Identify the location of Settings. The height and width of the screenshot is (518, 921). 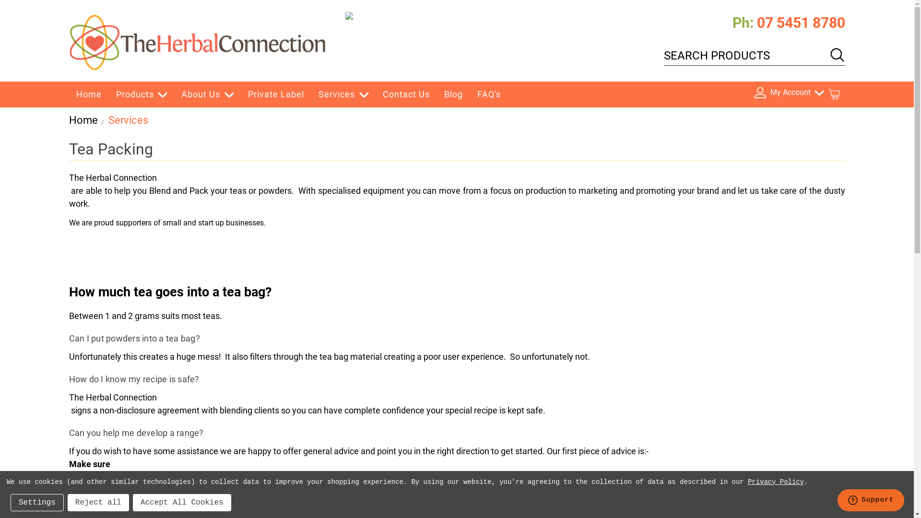
(37, 503).